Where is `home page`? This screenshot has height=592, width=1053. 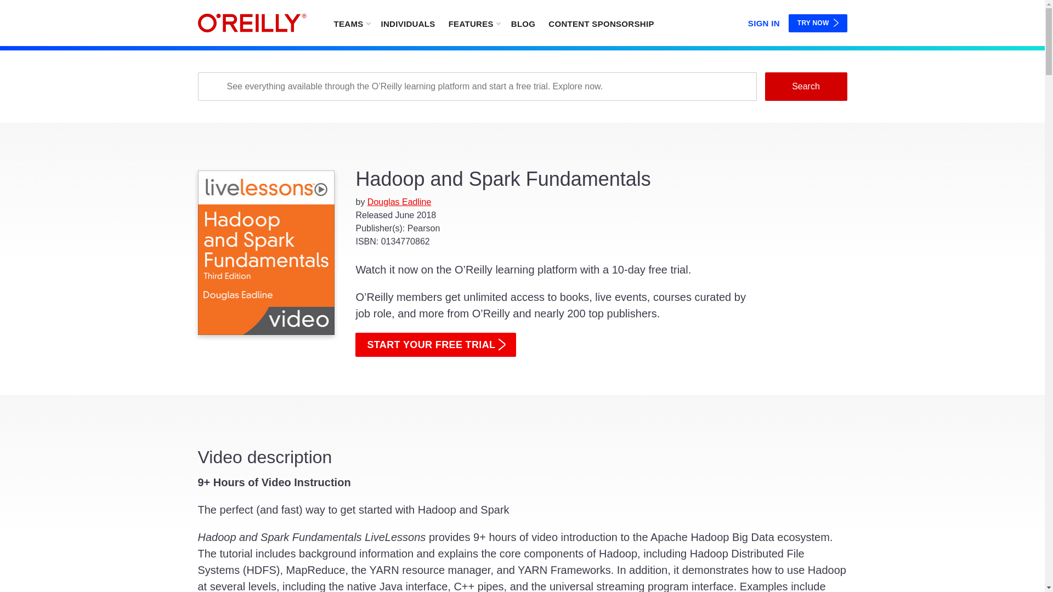 home page is located at coordinates (252, 23).